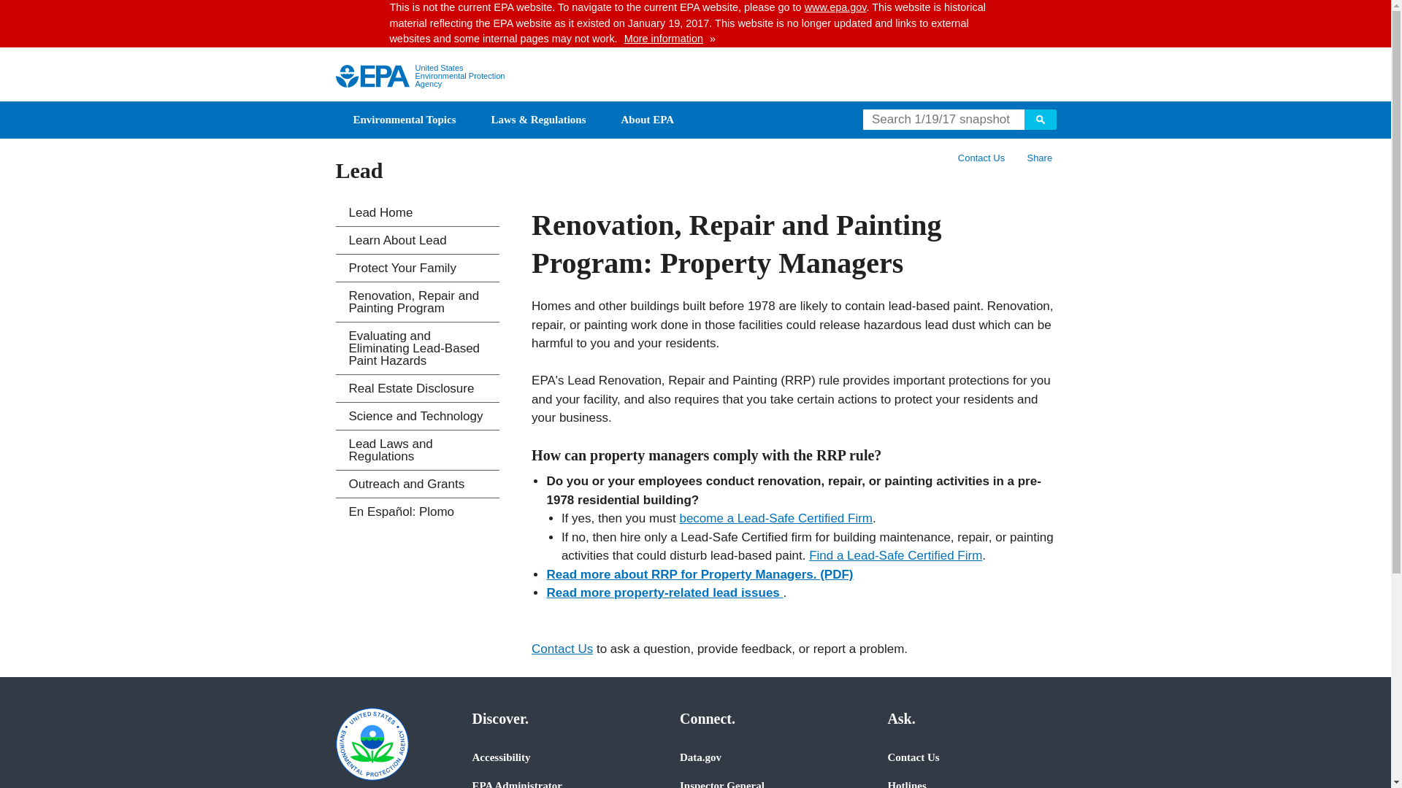 The height and width of the screenshot is (788, 1402). What do you see at coordinates (372, 76) in the screenshot?
I see `US EPA` at bounding box center [372, 76].